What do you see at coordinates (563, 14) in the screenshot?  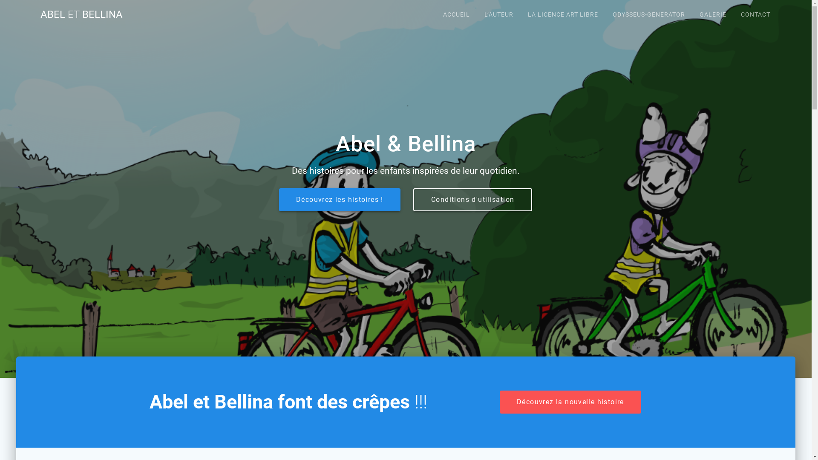 I see `LA LICENCE ART LIBRE` at bounding box center [563, 14].